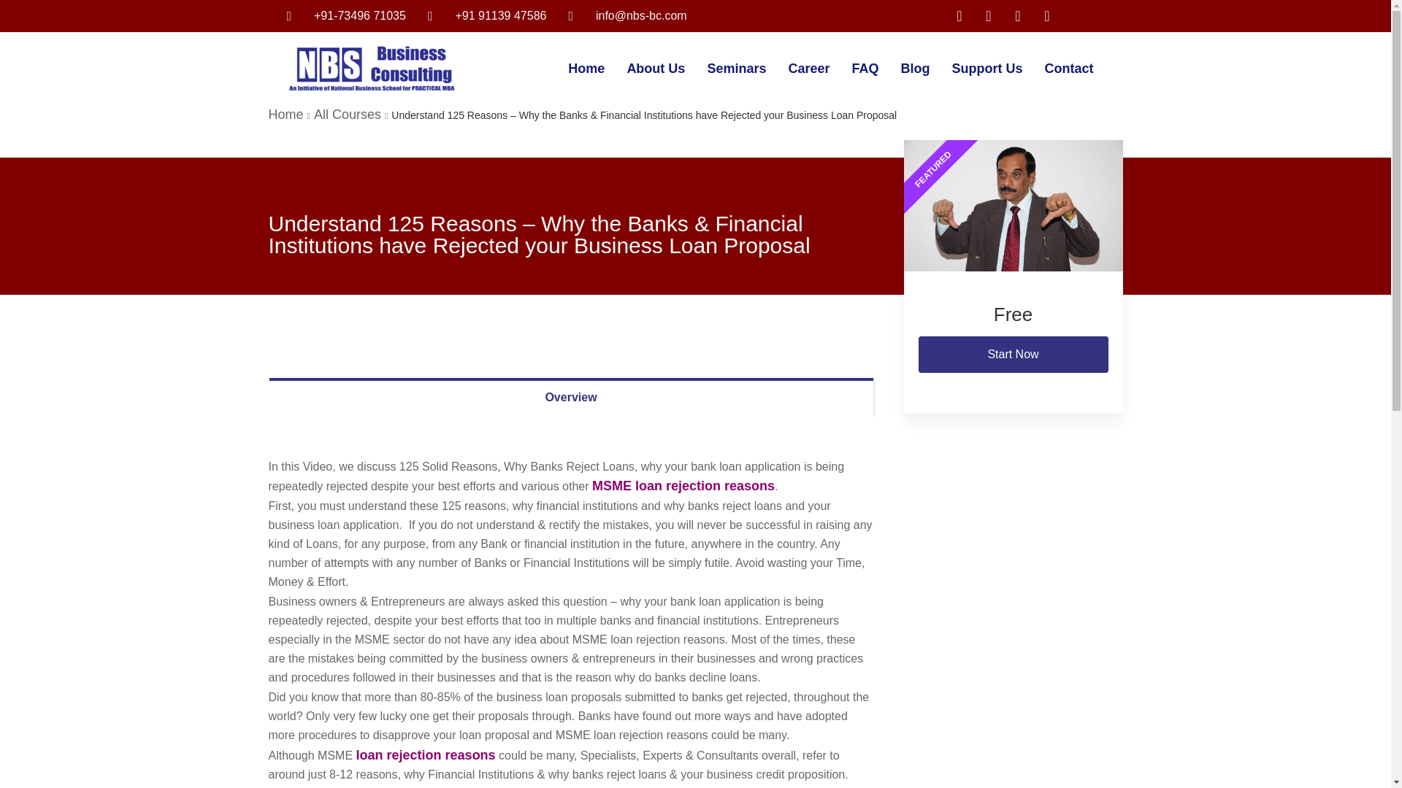 The height and width of the screenshot is (788, 1402). Describe the element at coordinates (1069, 69) in the screenshot. I see `Contact` at that location.